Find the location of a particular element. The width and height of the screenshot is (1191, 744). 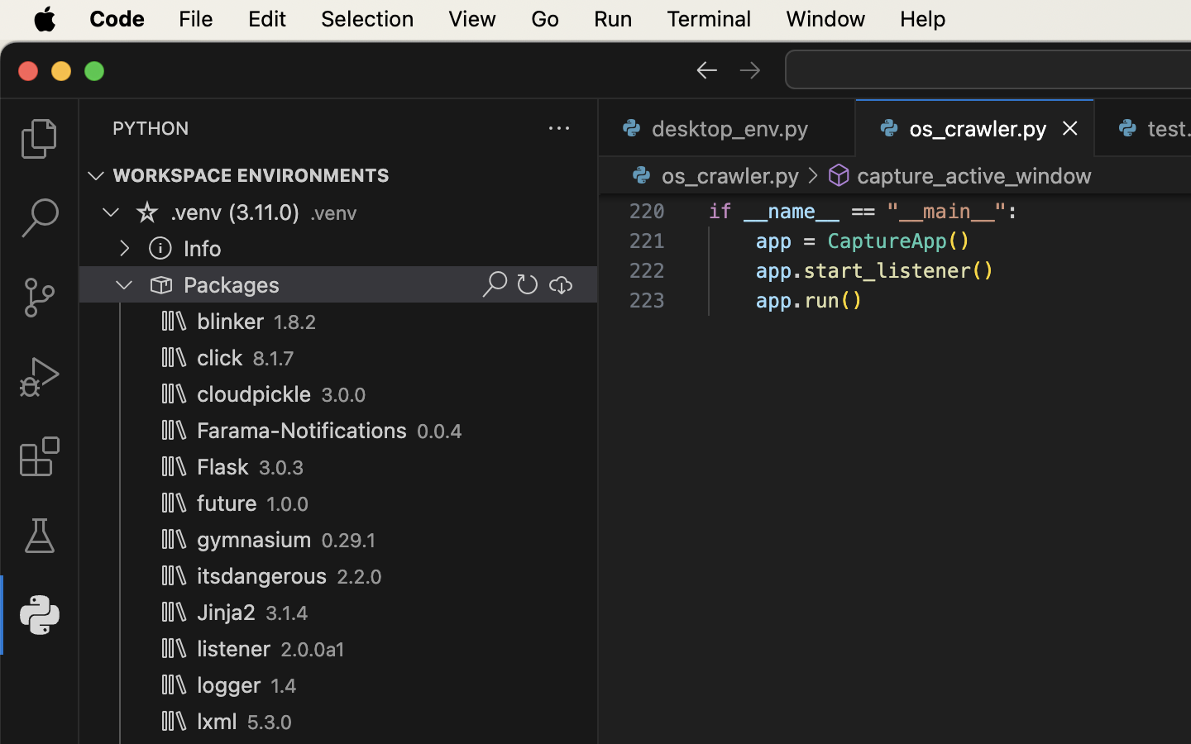

1.8.2 is located at coordinates (296, 322).